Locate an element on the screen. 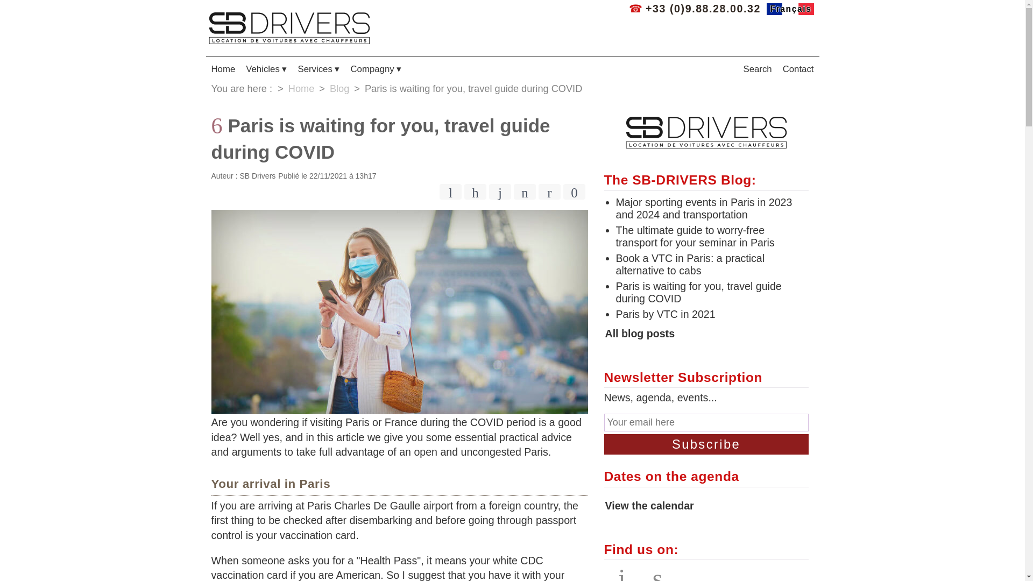 Image resolution: width=1033 pixels, height=581 pixels. Back to Home is located at coordinates (223, 69).